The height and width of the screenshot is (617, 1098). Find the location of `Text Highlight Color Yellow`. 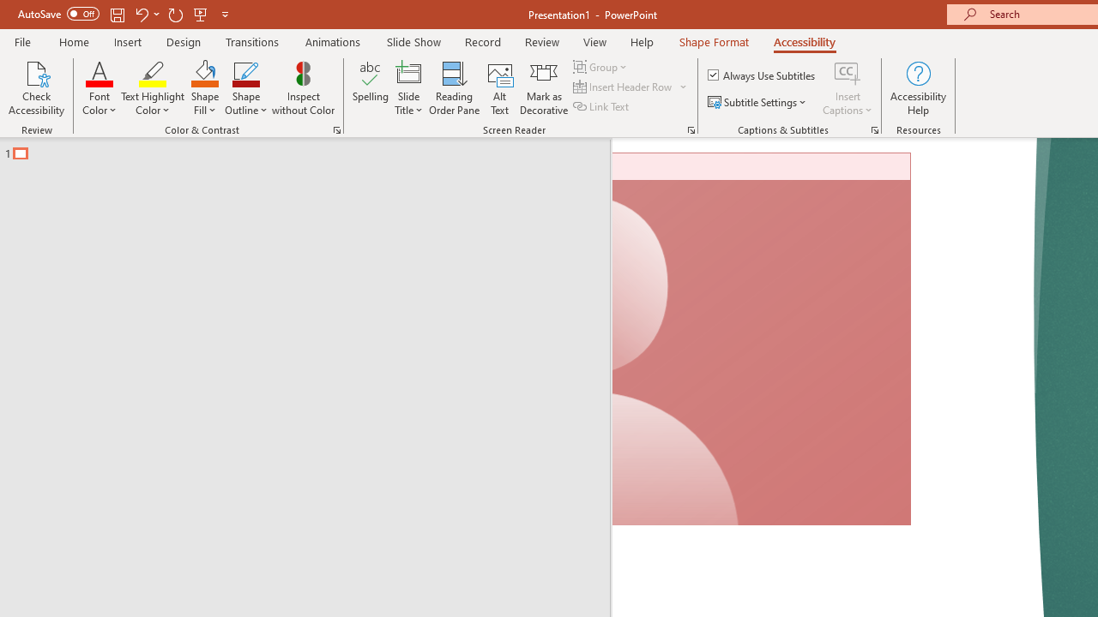

Text Highlight Color Yellow is located at coordinates (153, 72).